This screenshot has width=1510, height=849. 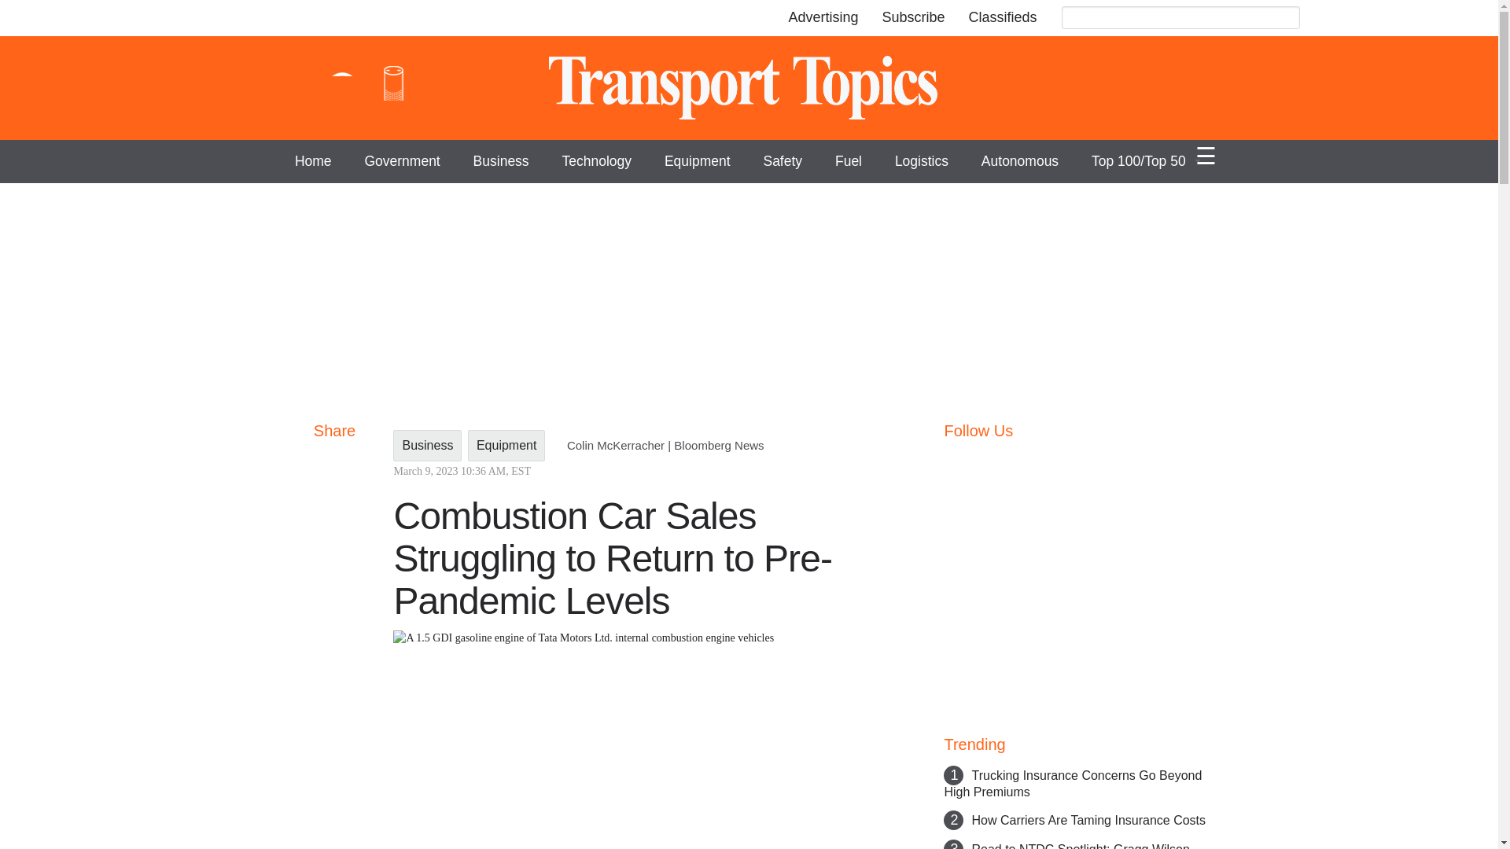 What do you see at coordinates (648, 740) in the screenshot?
I see `Combustion-engine-1200.jpg` at bounding box center [648, 740].